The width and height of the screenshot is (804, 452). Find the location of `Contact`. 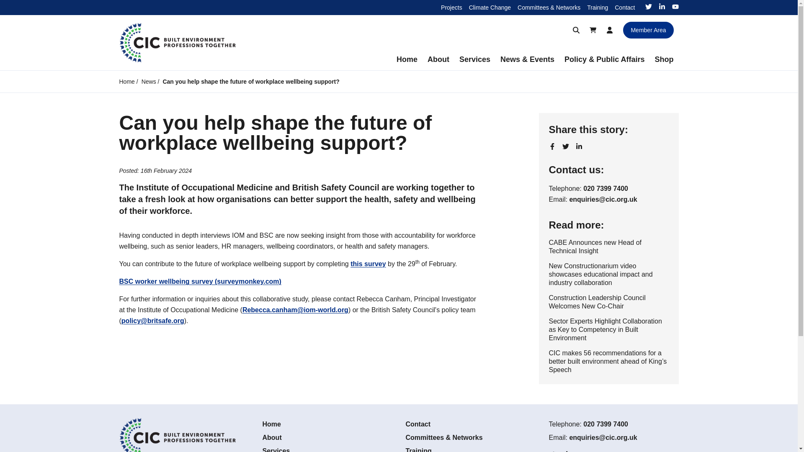

Contact is located at coordinates (625, 7).